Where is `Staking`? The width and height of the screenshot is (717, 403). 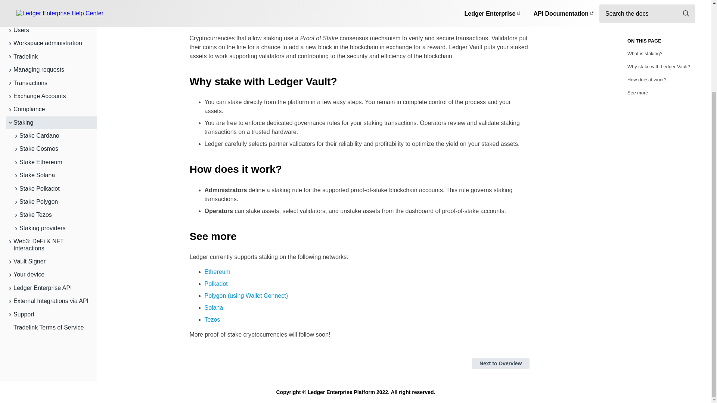 Staking is located at coordinates (49, 58).